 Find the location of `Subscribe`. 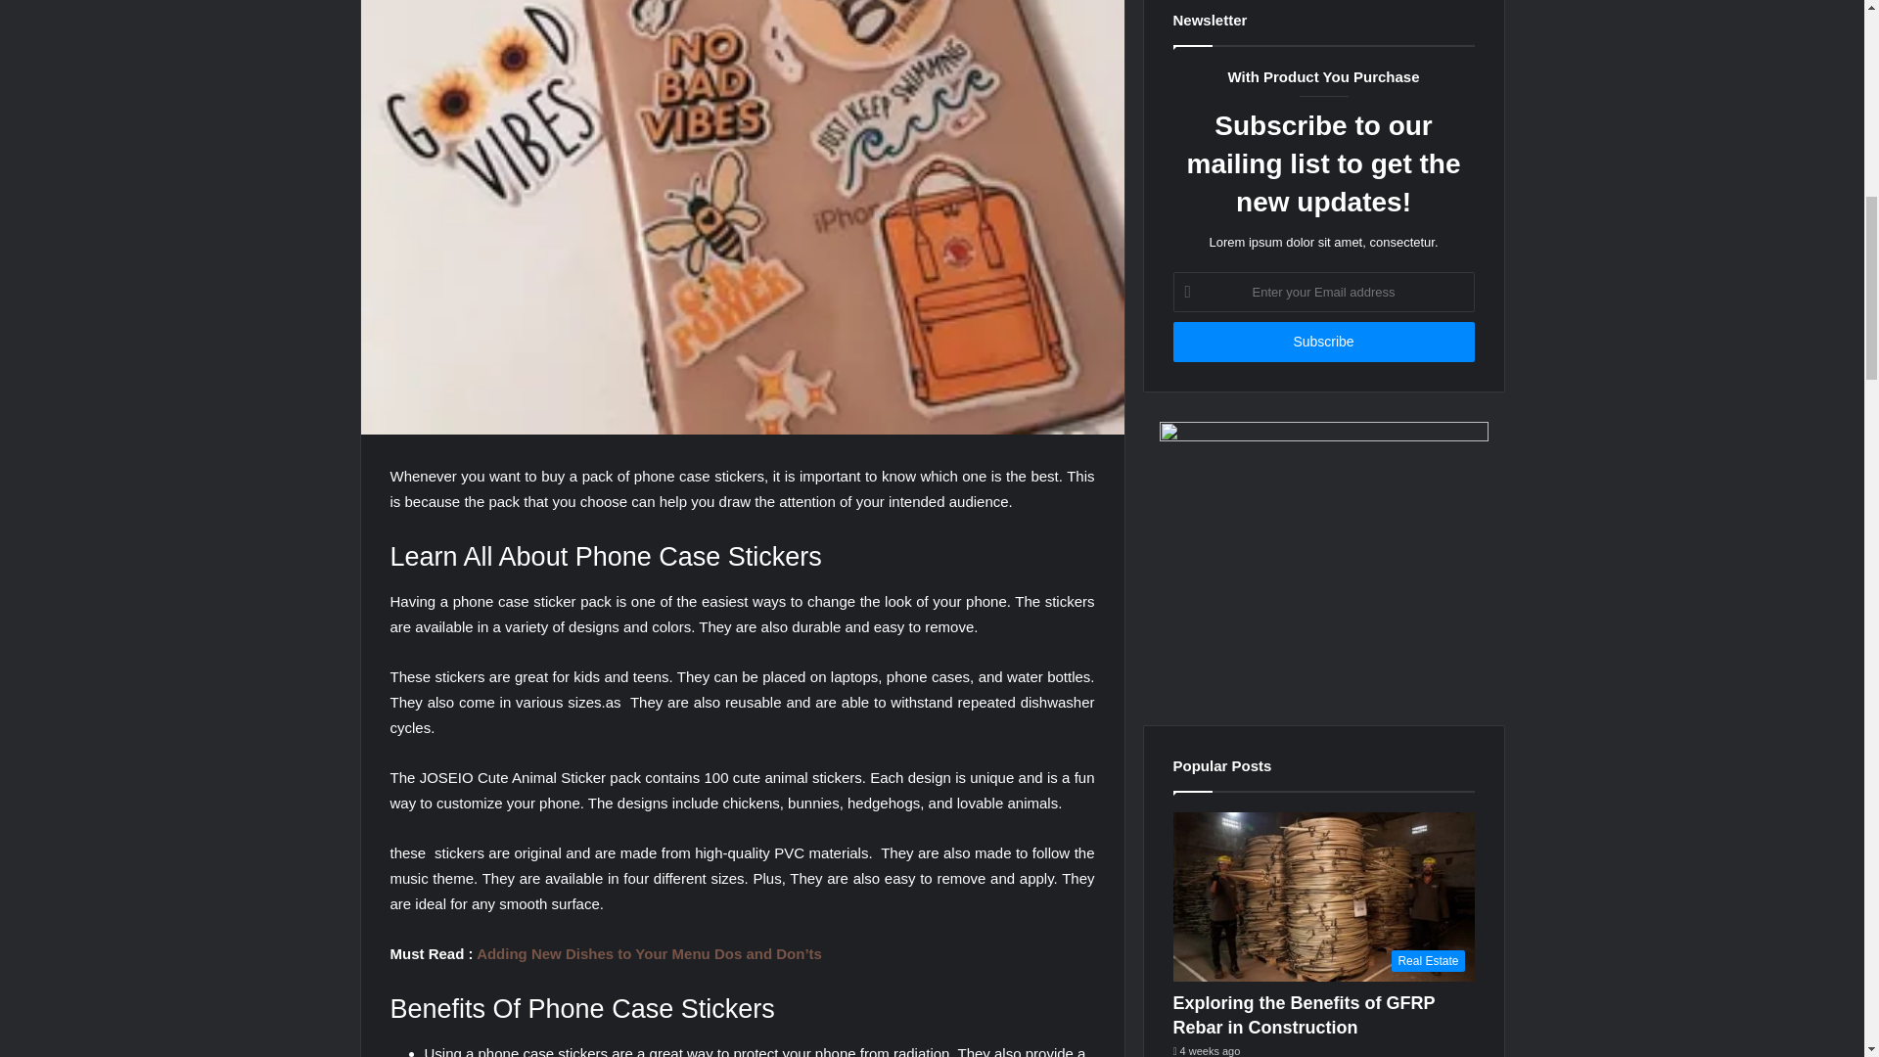

Subscribe is located at coordinates (1323, 343).